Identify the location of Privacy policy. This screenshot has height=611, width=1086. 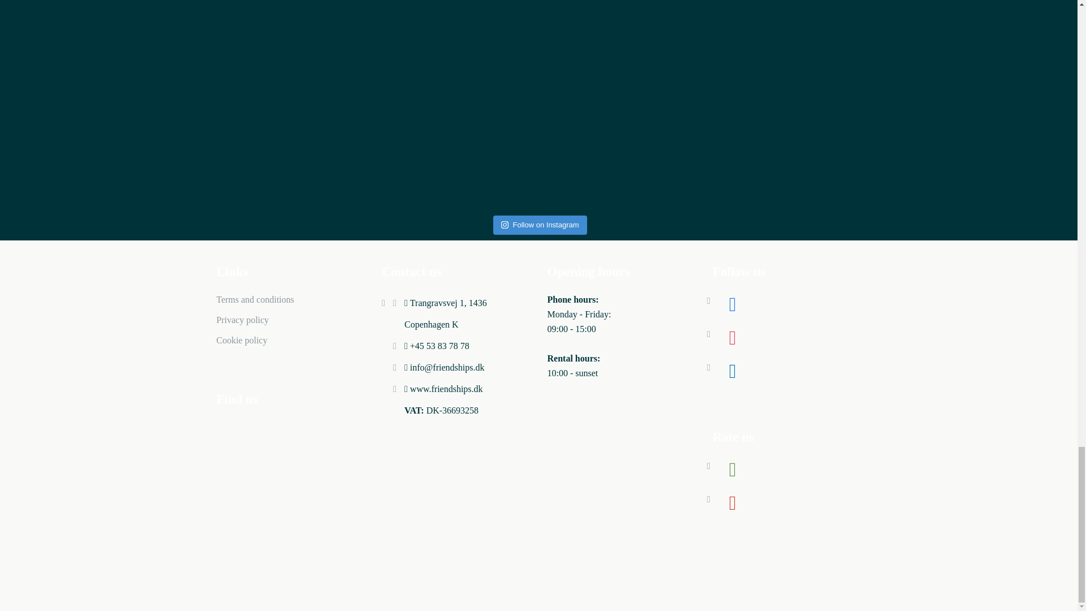
(242, 320).